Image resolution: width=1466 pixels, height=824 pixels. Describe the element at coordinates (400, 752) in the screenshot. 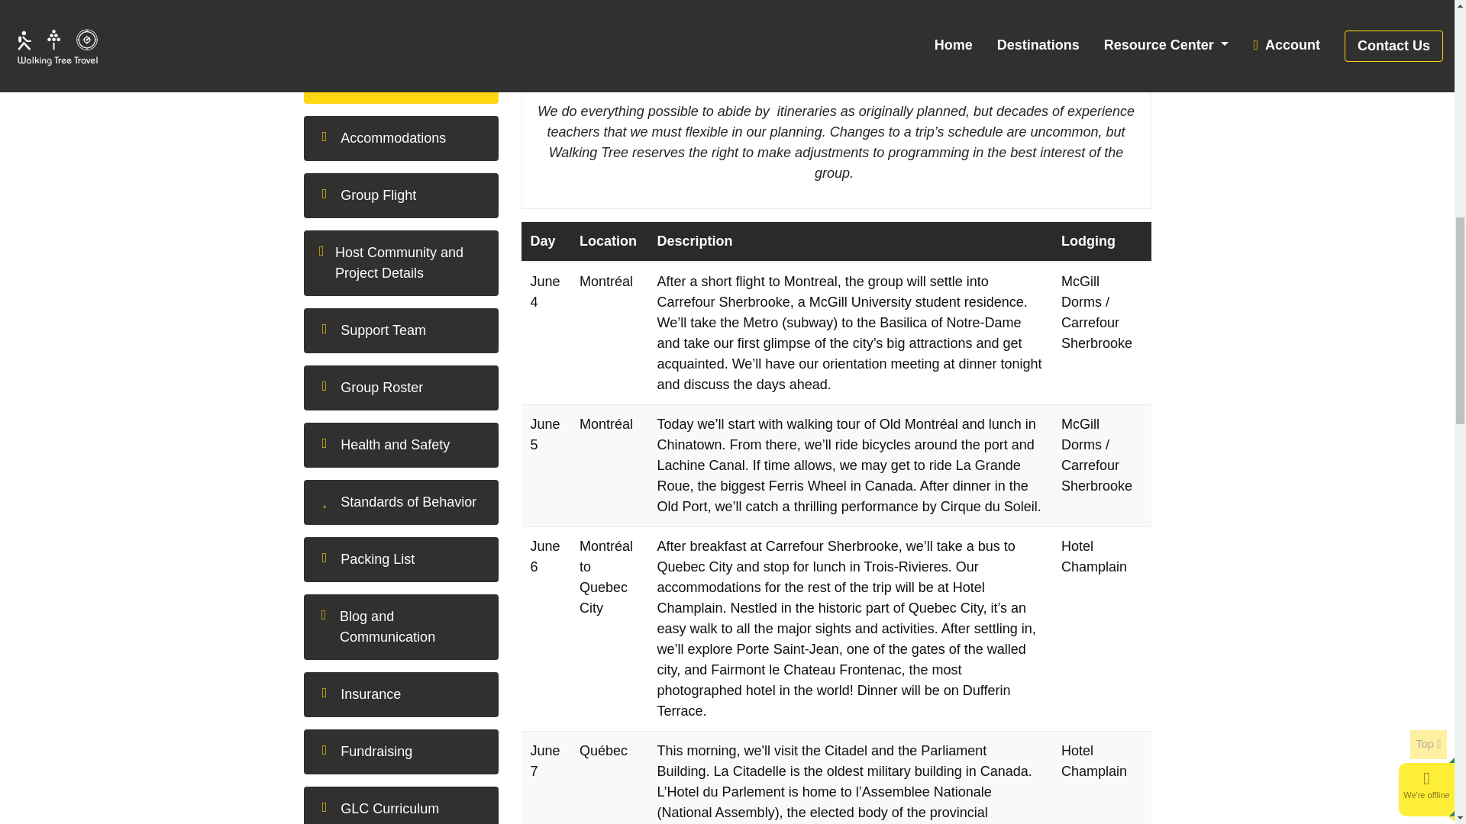

I see `Fundraising` at that location.